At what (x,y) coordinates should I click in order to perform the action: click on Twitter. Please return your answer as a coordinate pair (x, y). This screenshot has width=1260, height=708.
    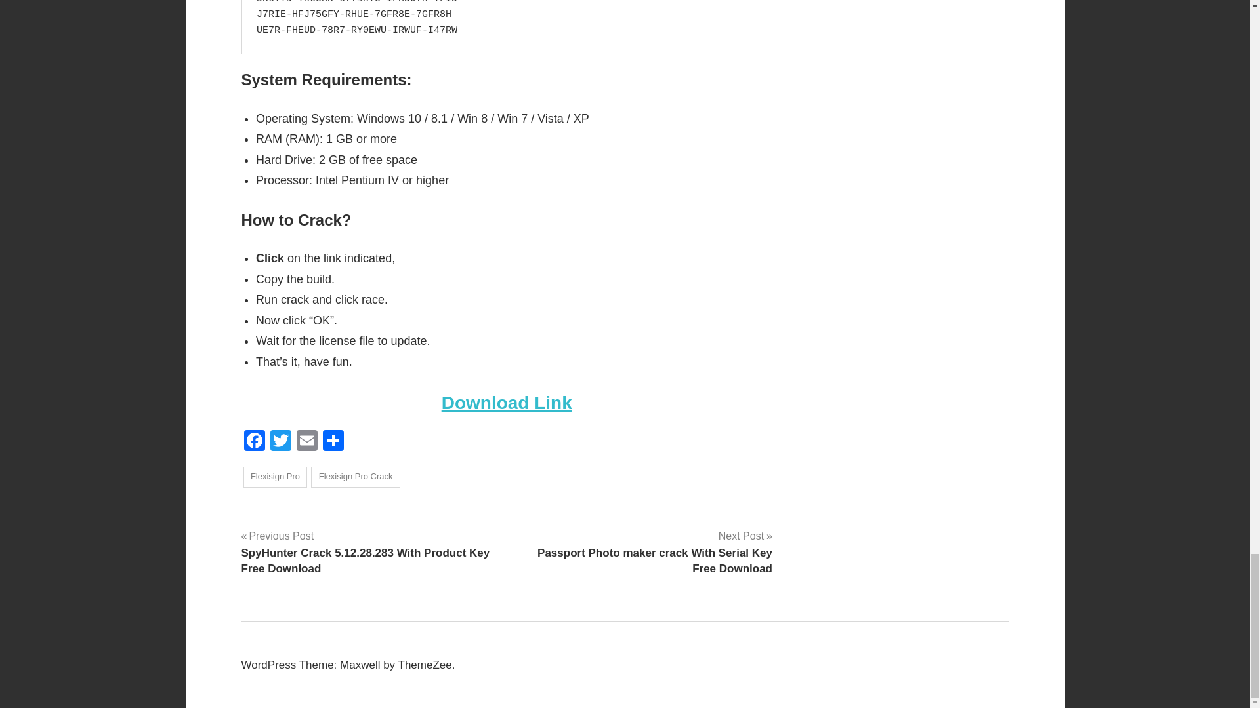
    Looking at the image, I should click on (280, 442).